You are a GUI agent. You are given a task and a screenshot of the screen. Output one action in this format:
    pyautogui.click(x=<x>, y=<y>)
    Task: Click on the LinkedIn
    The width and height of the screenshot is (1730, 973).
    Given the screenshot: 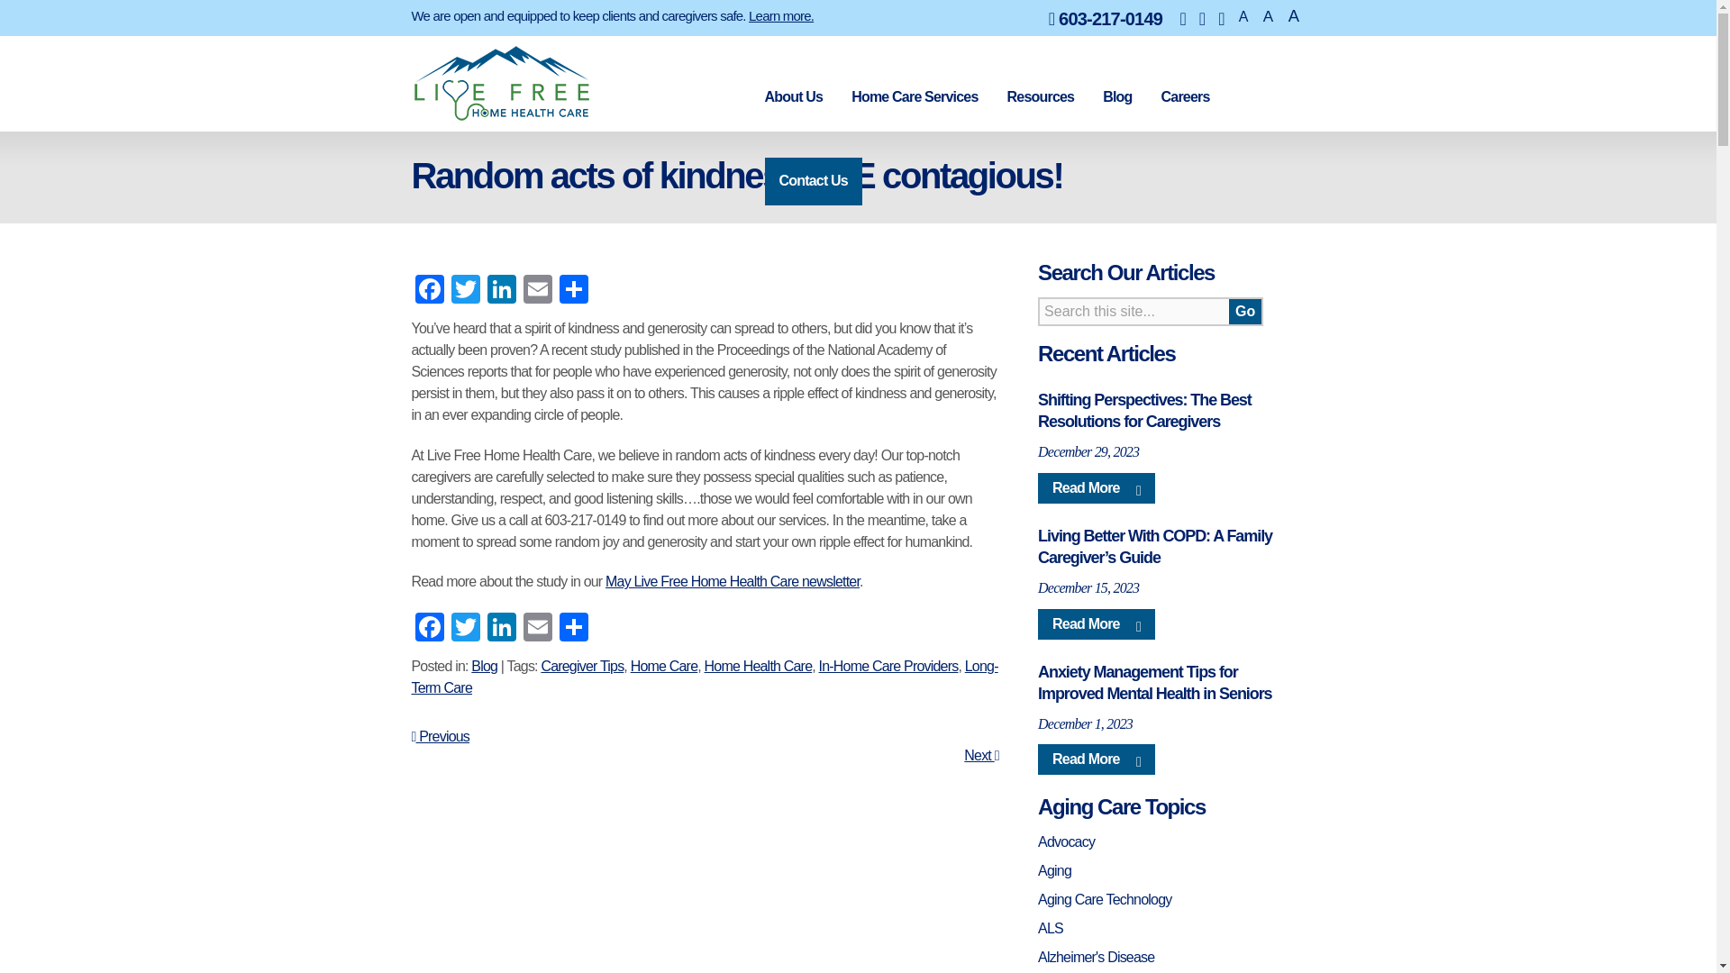 What is the action you would take?
    pyautogui.click(x=501, y=288)
    